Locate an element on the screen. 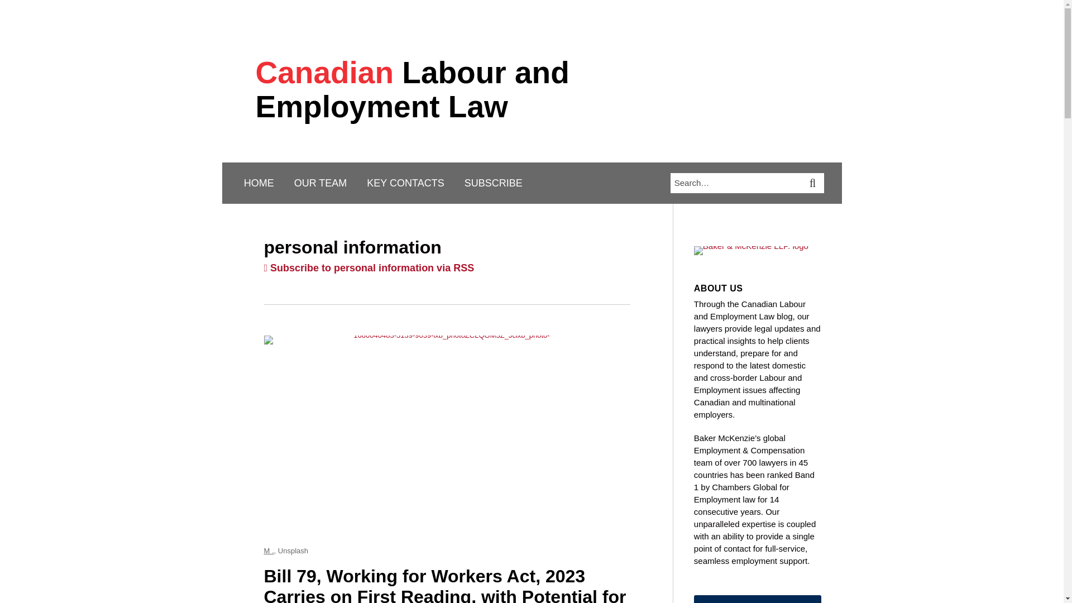  HOME is located at coordinates (259, 183).